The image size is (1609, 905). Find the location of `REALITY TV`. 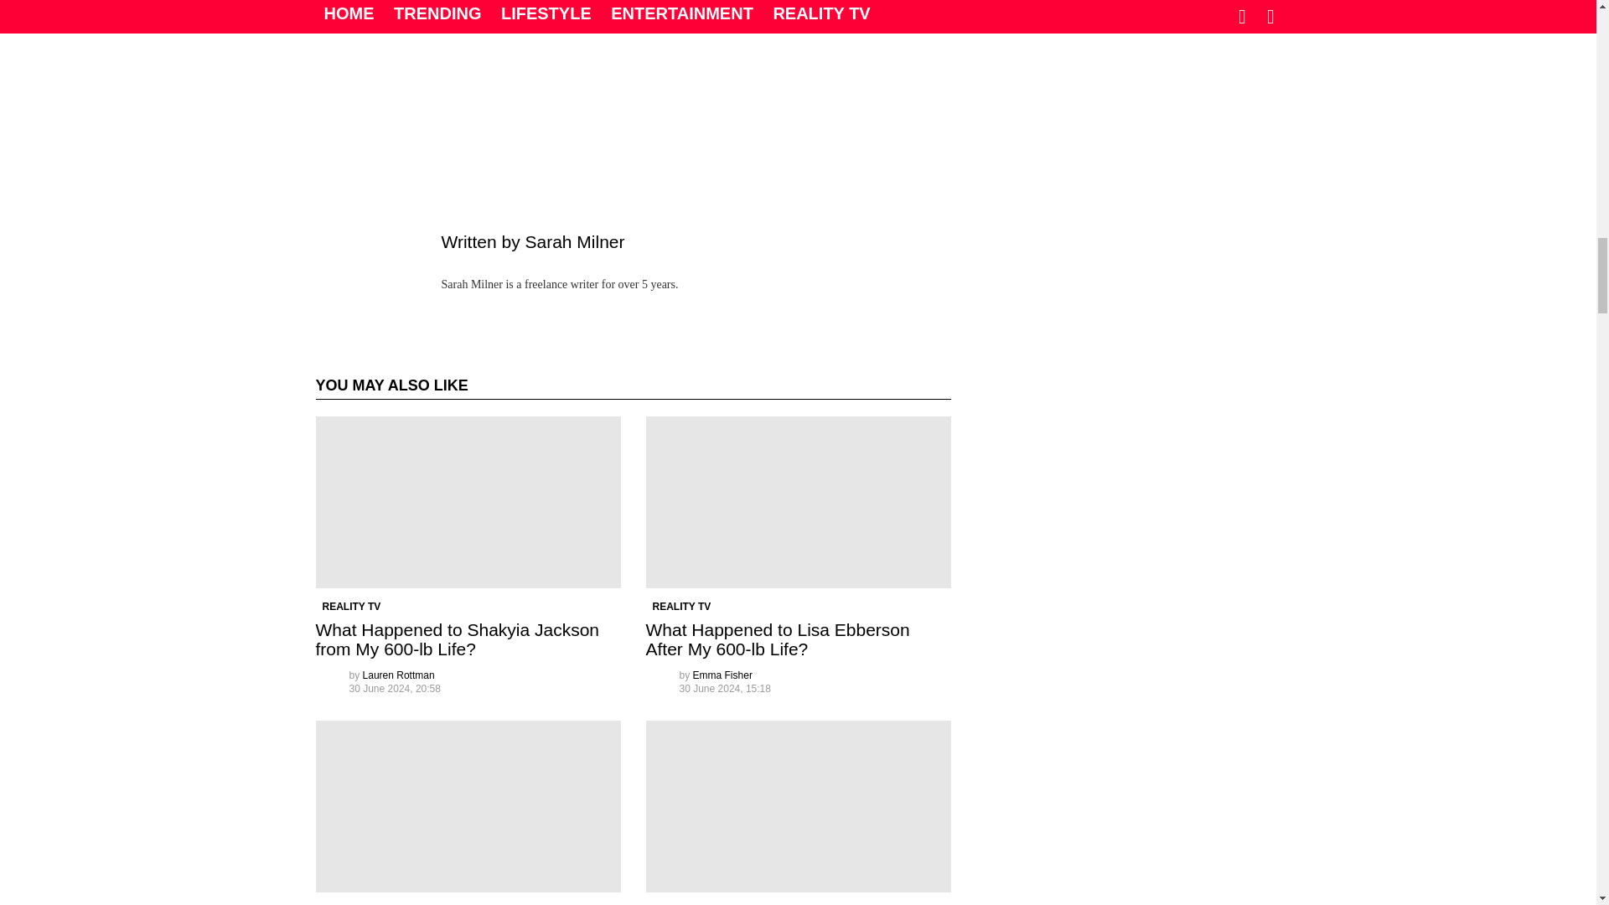

REALITY TV is located at coordinates (680, 607).